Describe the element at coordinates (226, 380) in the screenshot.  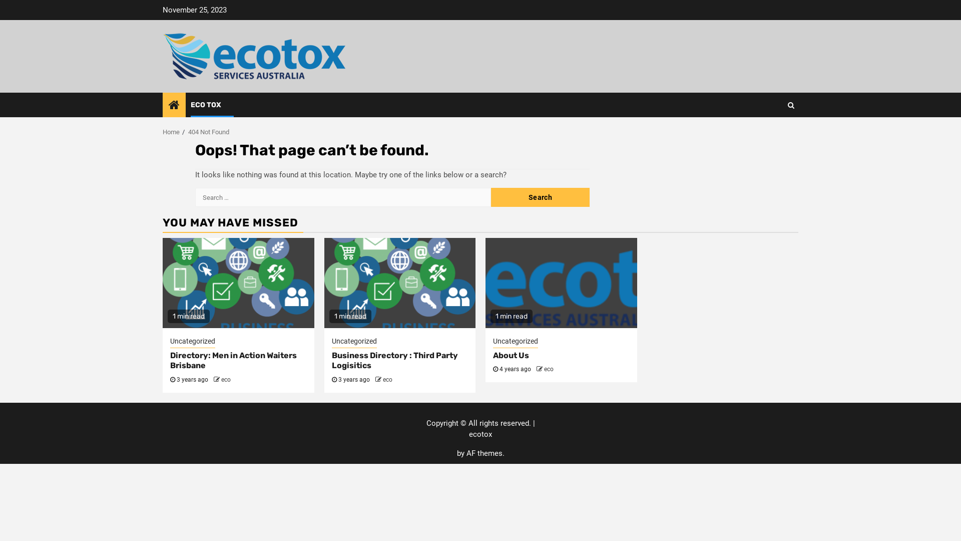
I see `eco` at that location.